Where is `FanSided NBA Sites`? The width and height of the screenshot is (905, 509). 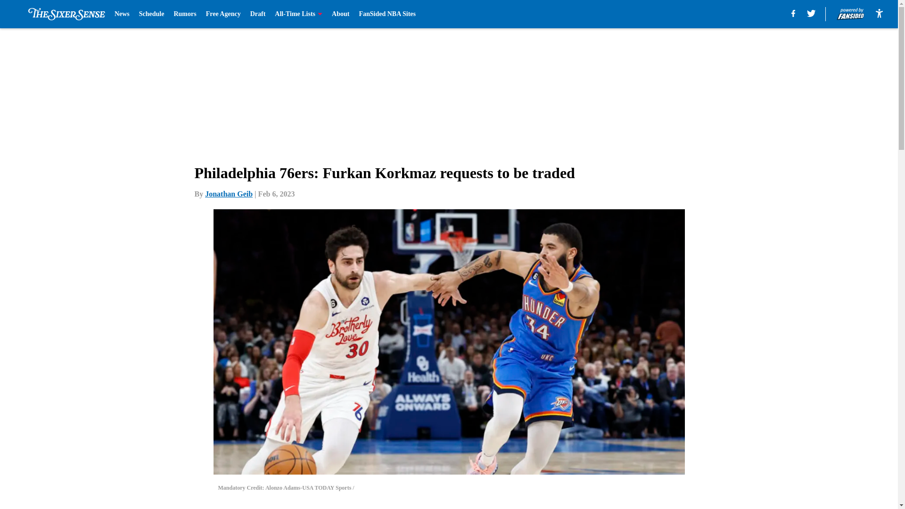 FanSided NBA Sites is located at coordinates (387, 14).